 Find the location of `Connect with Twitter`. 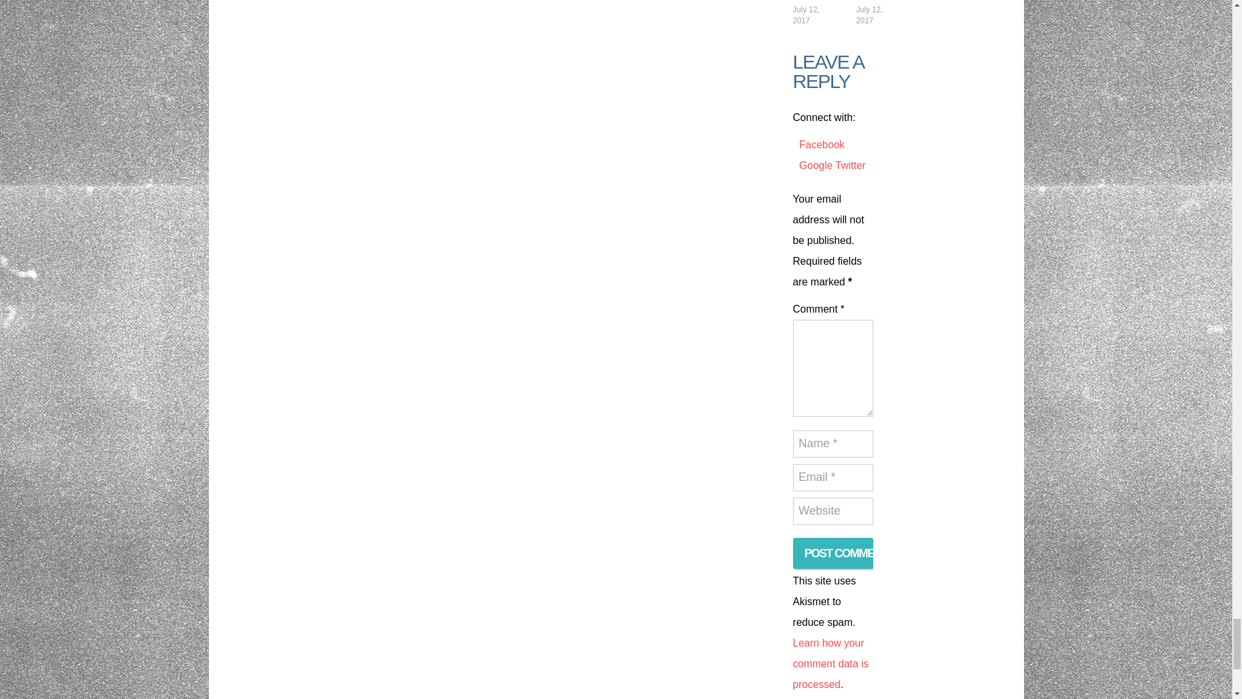

Connect with Twitter is located at coordinates (850, 165).